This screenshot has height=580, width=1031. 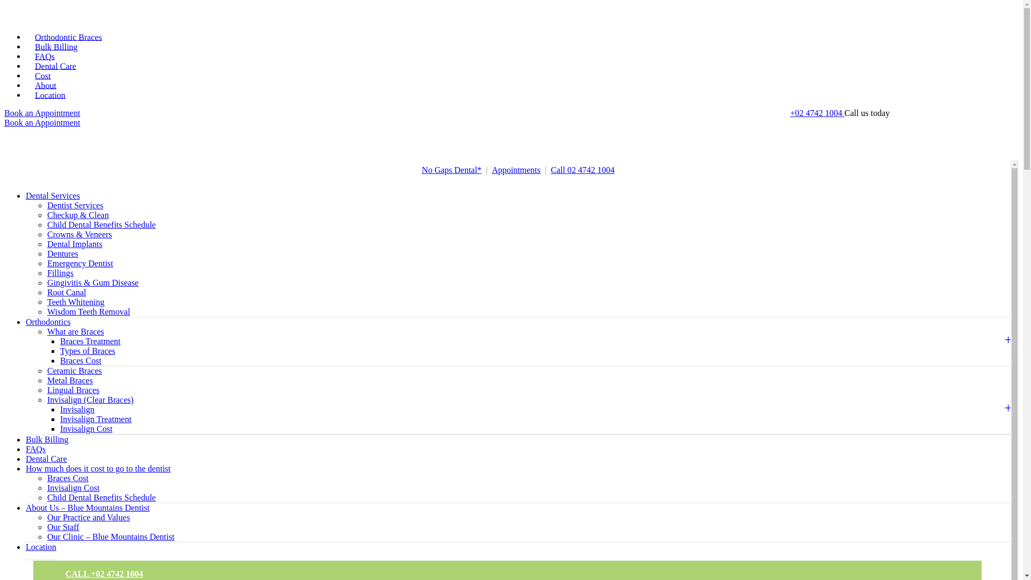 What do you see at coordinates (89, 518) in the screenshot?
I see `Our Practice and Values` at bounding box center [89, 518].